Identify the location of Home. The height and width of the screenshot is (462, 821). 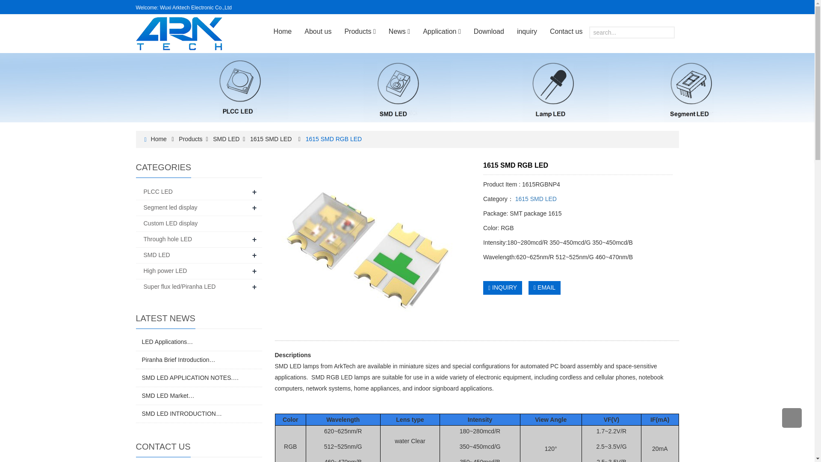
(283, 32).